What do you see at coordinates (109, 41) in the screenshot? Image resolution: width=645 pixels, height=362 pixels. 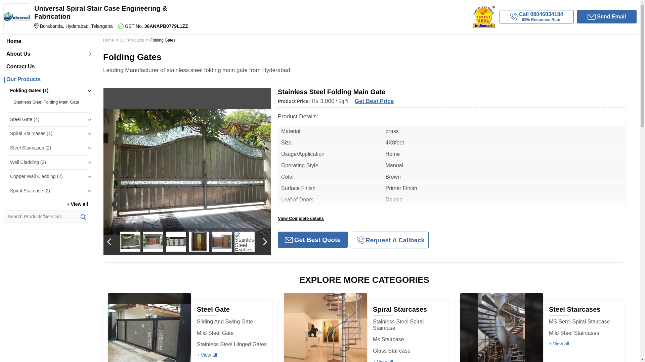 I see `Home` at bounding box center [109, 41].